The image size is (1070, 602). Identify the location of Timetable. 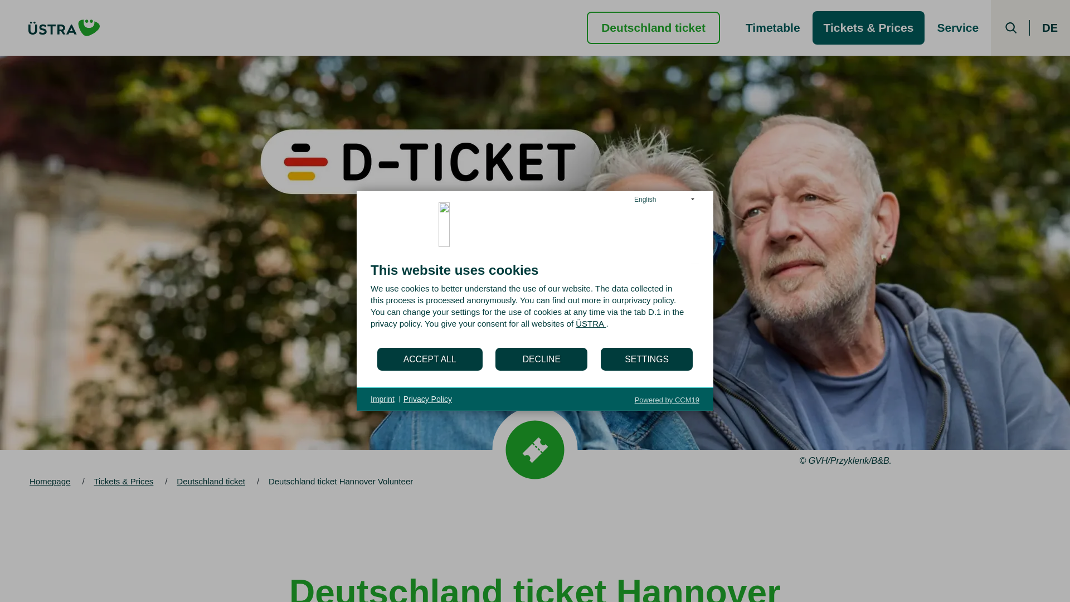
(772, 28).